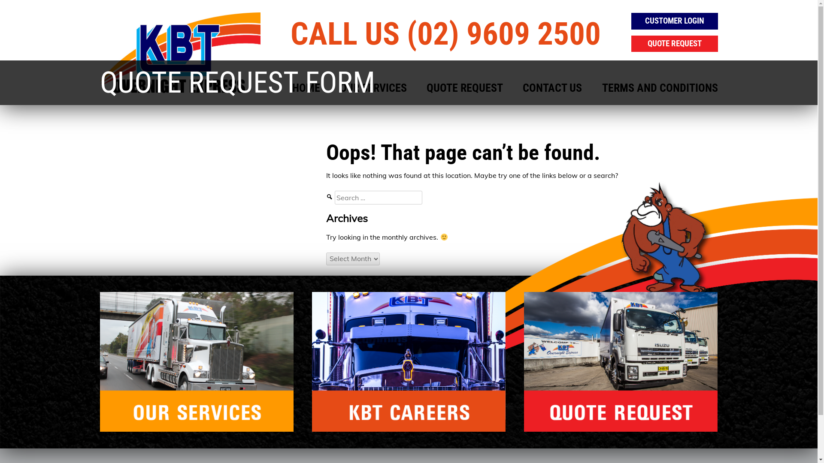  I want to click on KBT CAREERS, so click(409, 362).